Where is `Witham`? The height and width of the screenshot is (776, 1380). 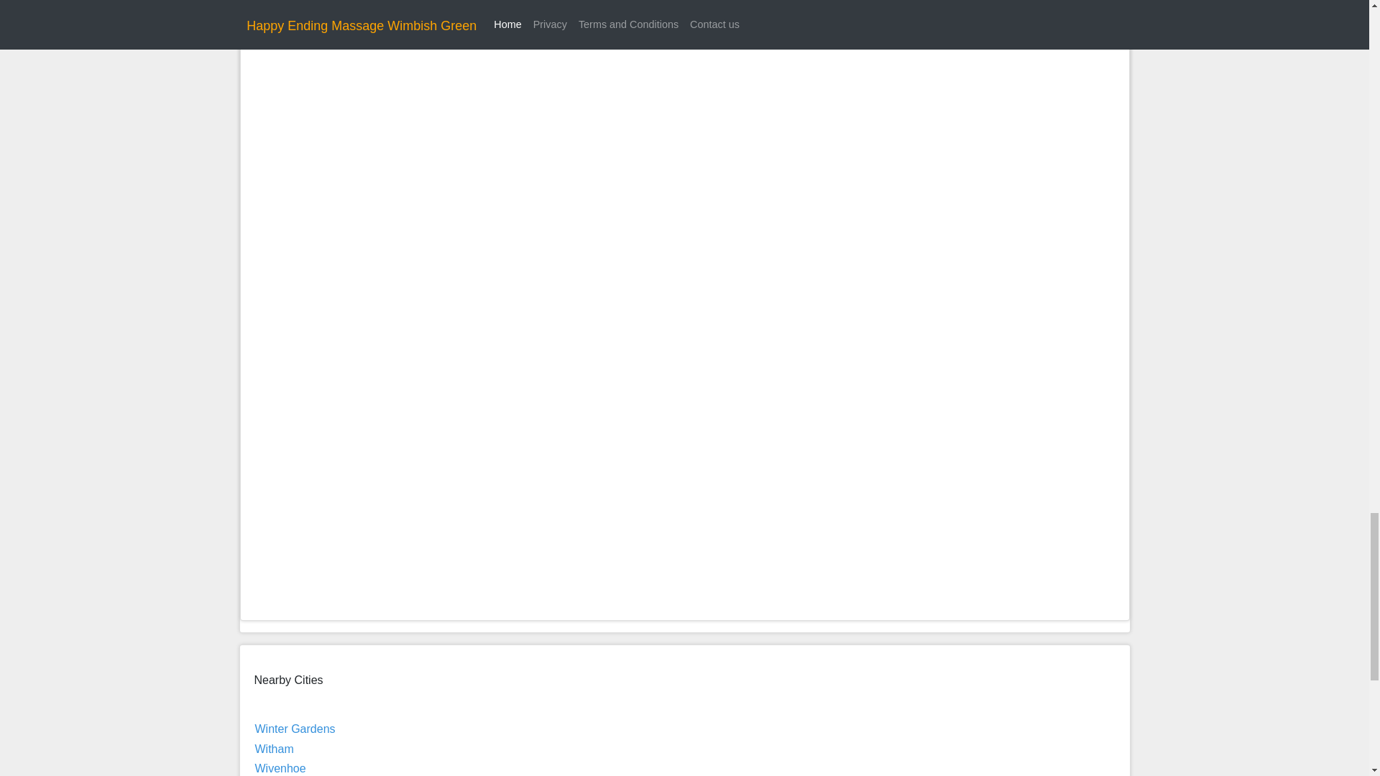 Witham is located at coordinates (273, 749).